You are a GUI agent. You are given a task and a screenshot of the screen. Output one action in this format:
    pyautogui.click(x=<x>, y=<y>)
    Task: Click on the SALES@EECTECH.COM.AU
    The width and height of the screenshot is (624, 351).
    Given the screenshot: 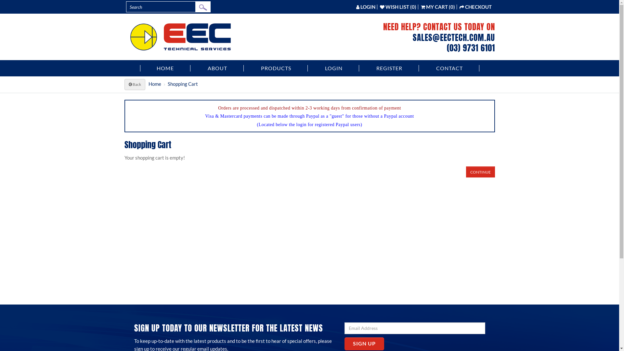 What is the action you would take?
    pyautogui.click(x=454, y=37)
    